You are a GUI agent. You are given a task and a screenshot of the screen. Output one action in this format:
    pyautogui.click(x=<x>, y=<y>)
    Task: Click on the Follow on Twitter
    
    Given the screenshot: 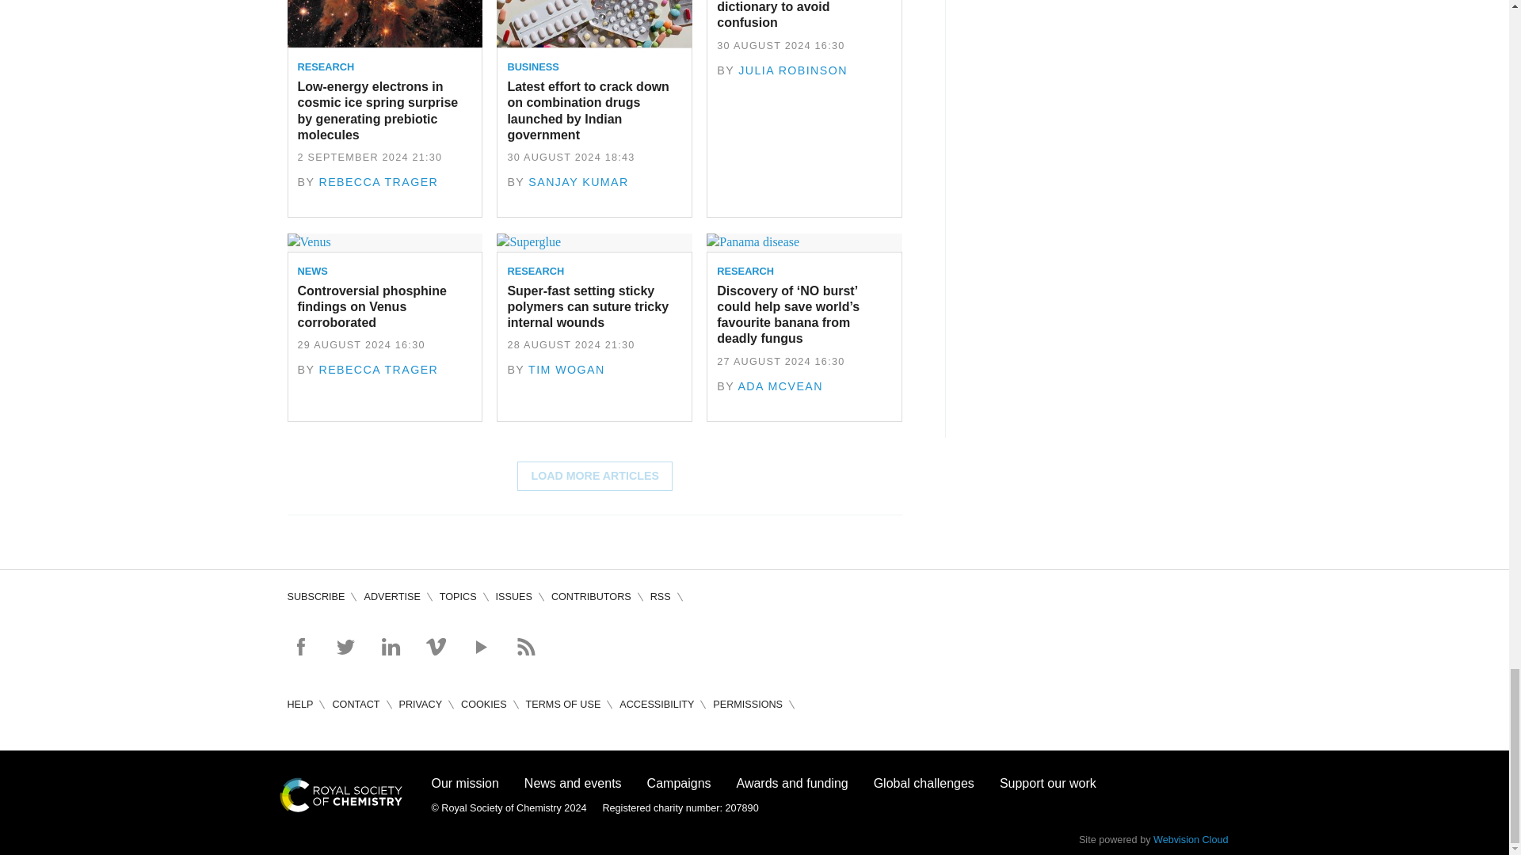 What is the action you would take?
    pyautogui.click(x=345, y=646)
    